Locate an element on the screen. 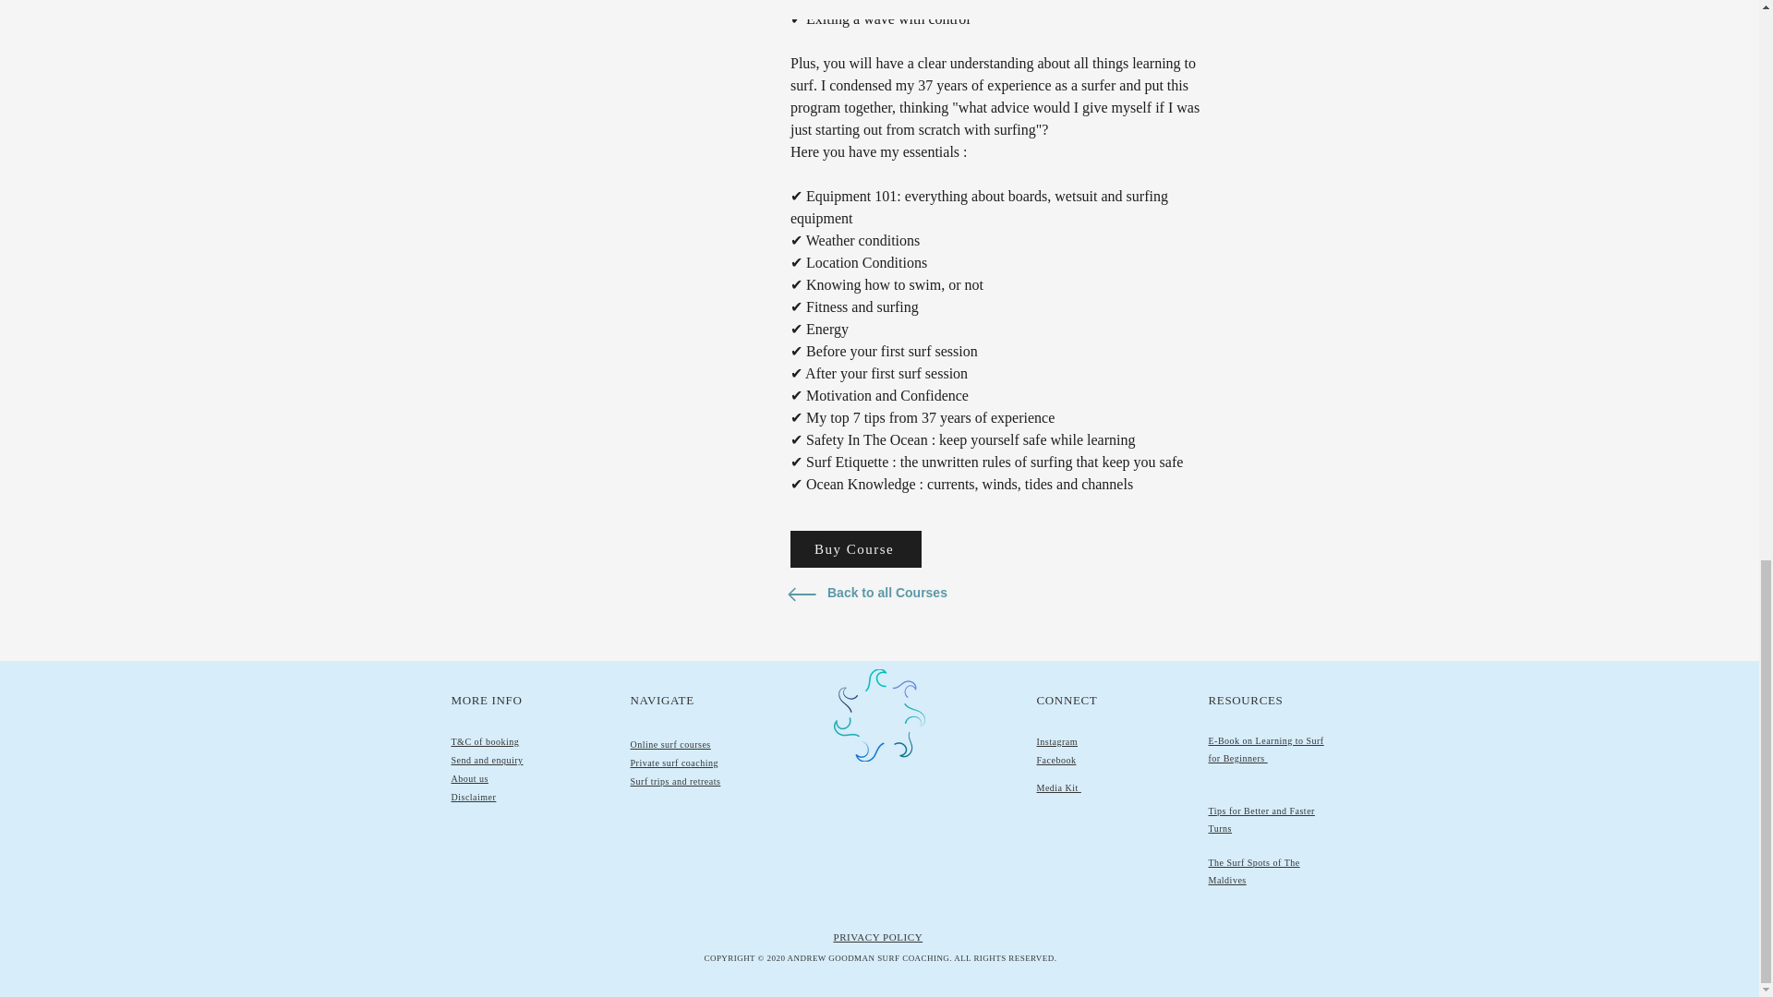 This screenshot has width=1773, height=997. About us is located at coordinates (469, 778).